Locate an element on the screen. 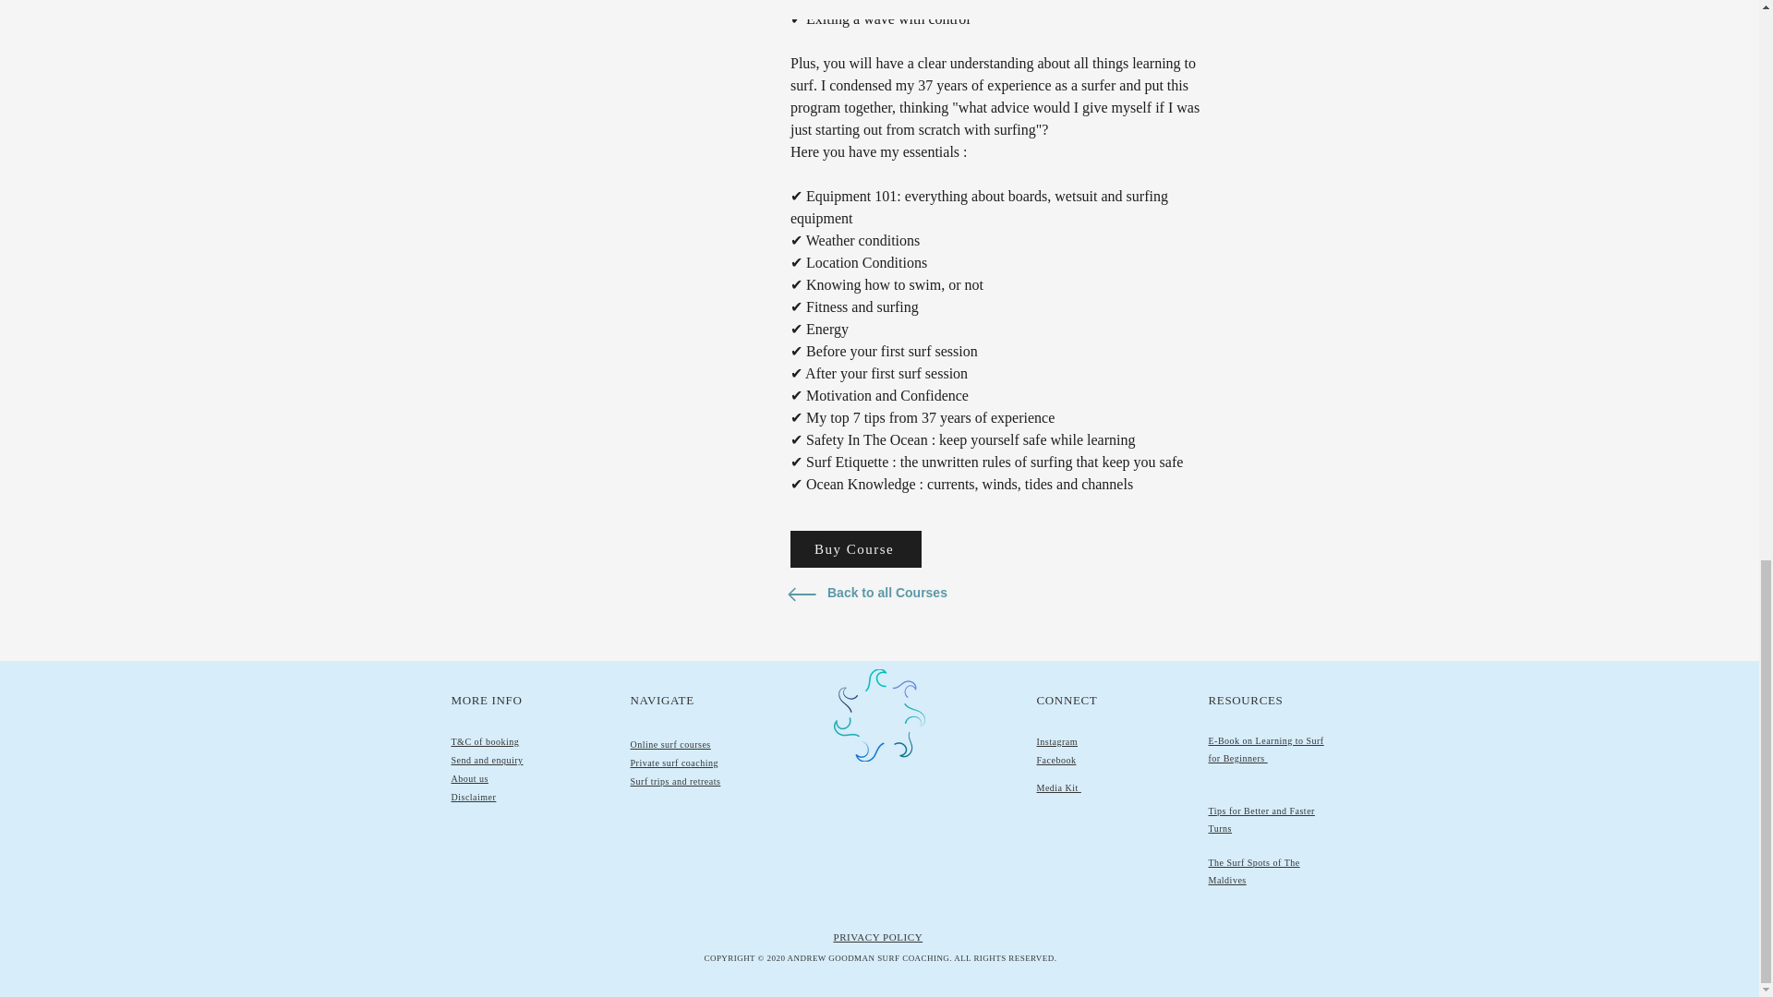 This screenshot has width=1773, height=997. About us is located at coordinates (469, 778).